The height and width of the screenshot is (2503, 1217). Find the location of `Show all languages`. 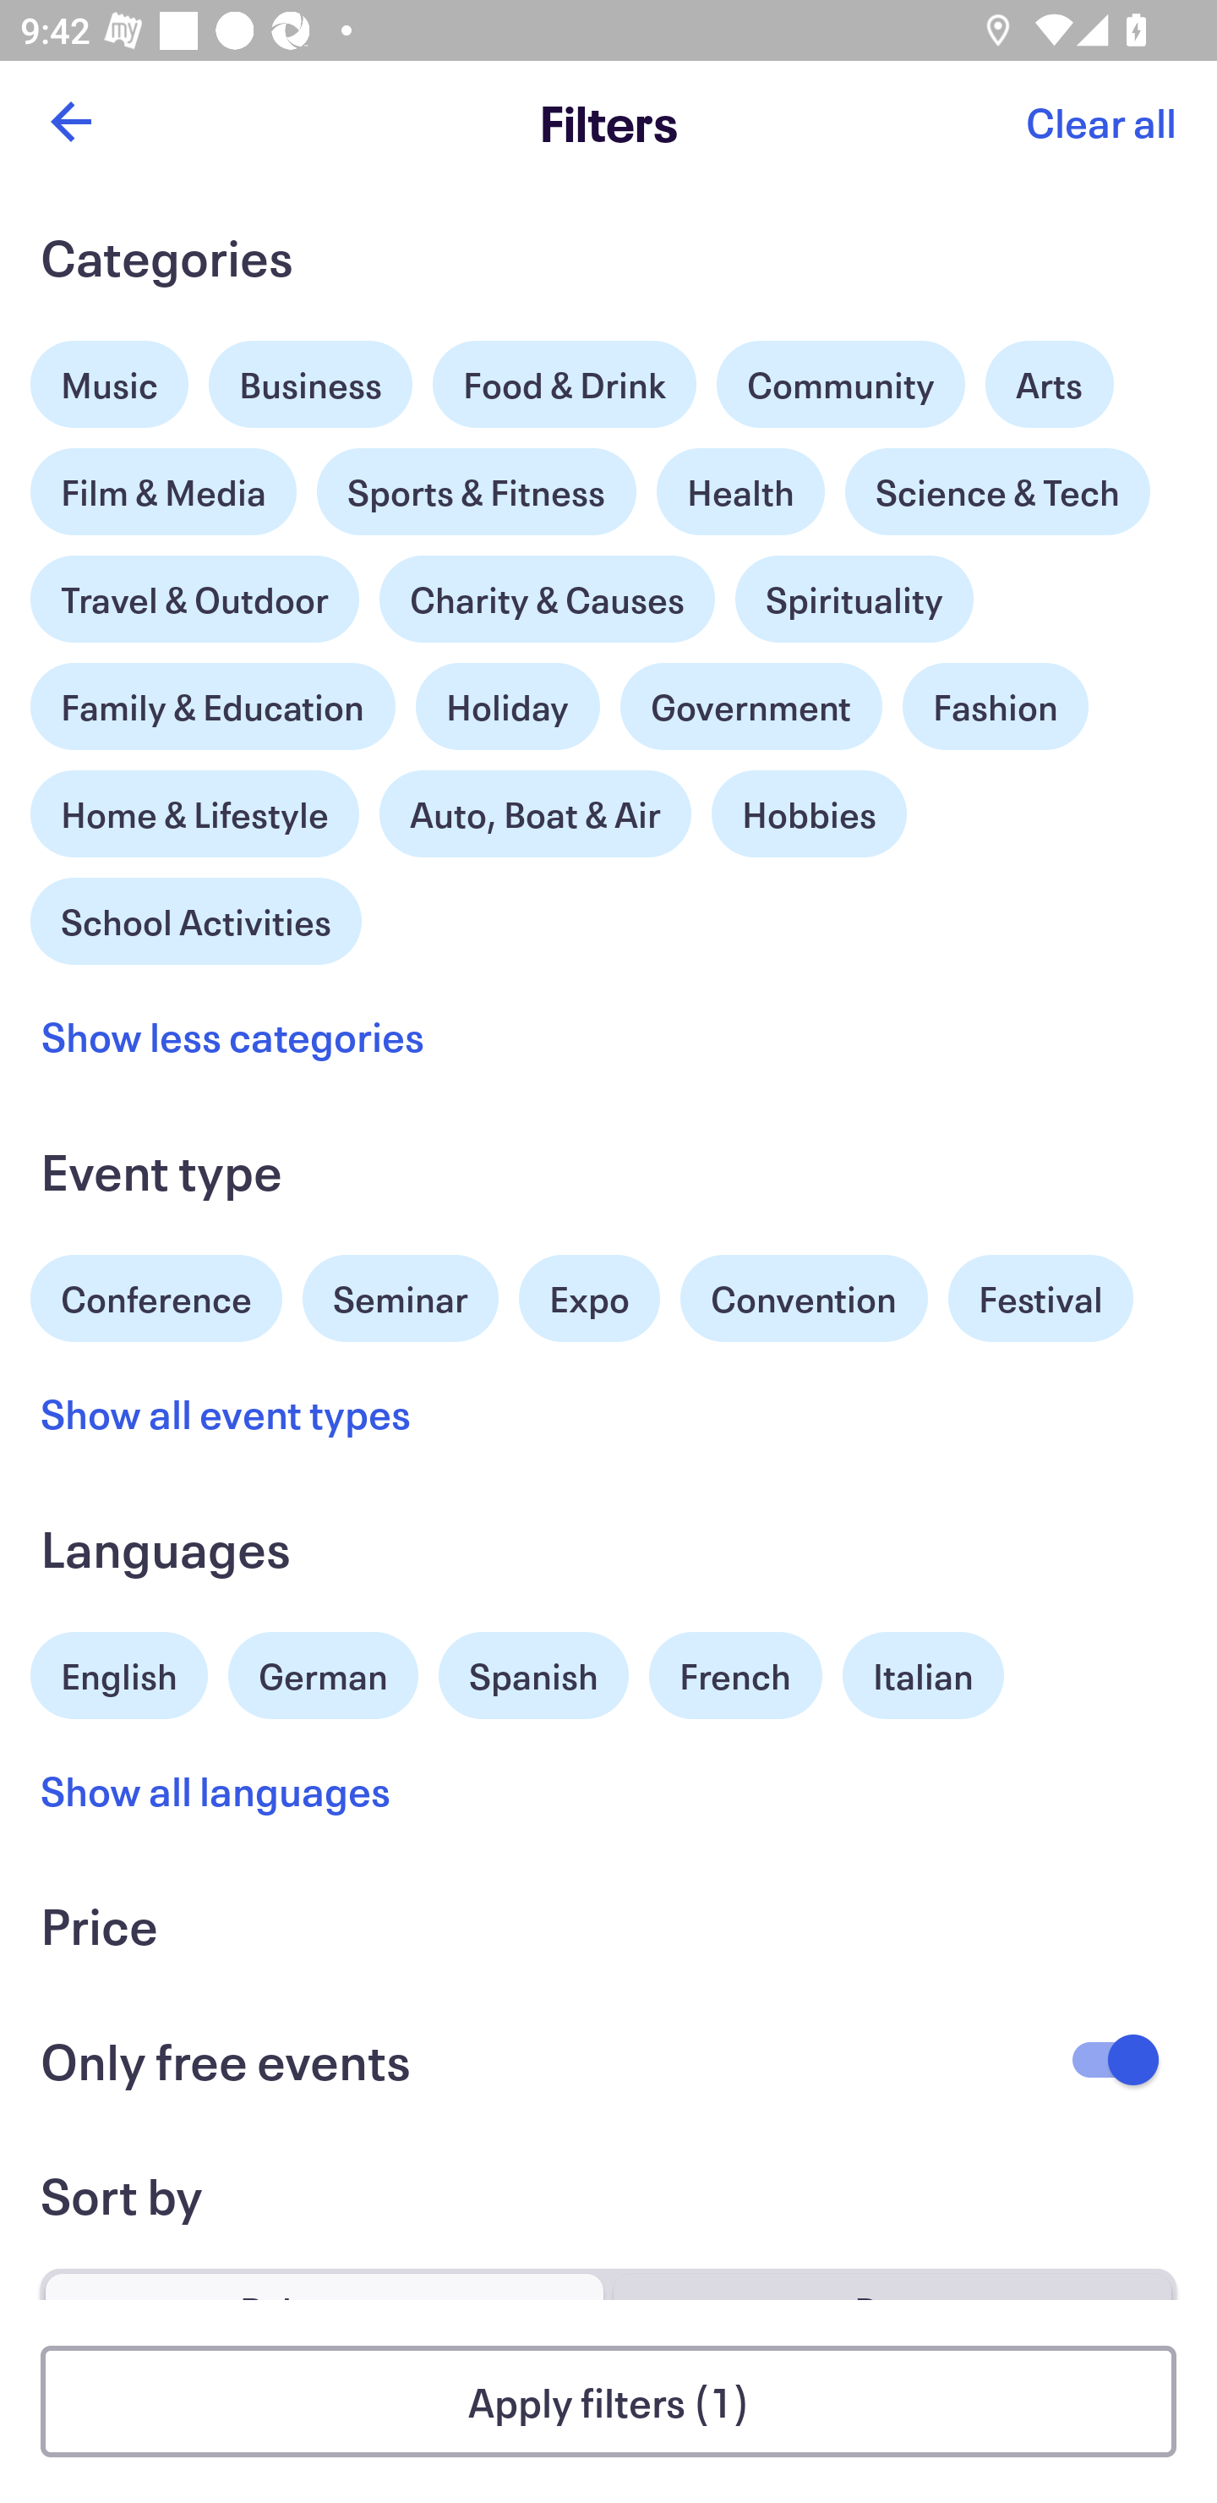

Show all languages is located at coordinates (216, 1791).